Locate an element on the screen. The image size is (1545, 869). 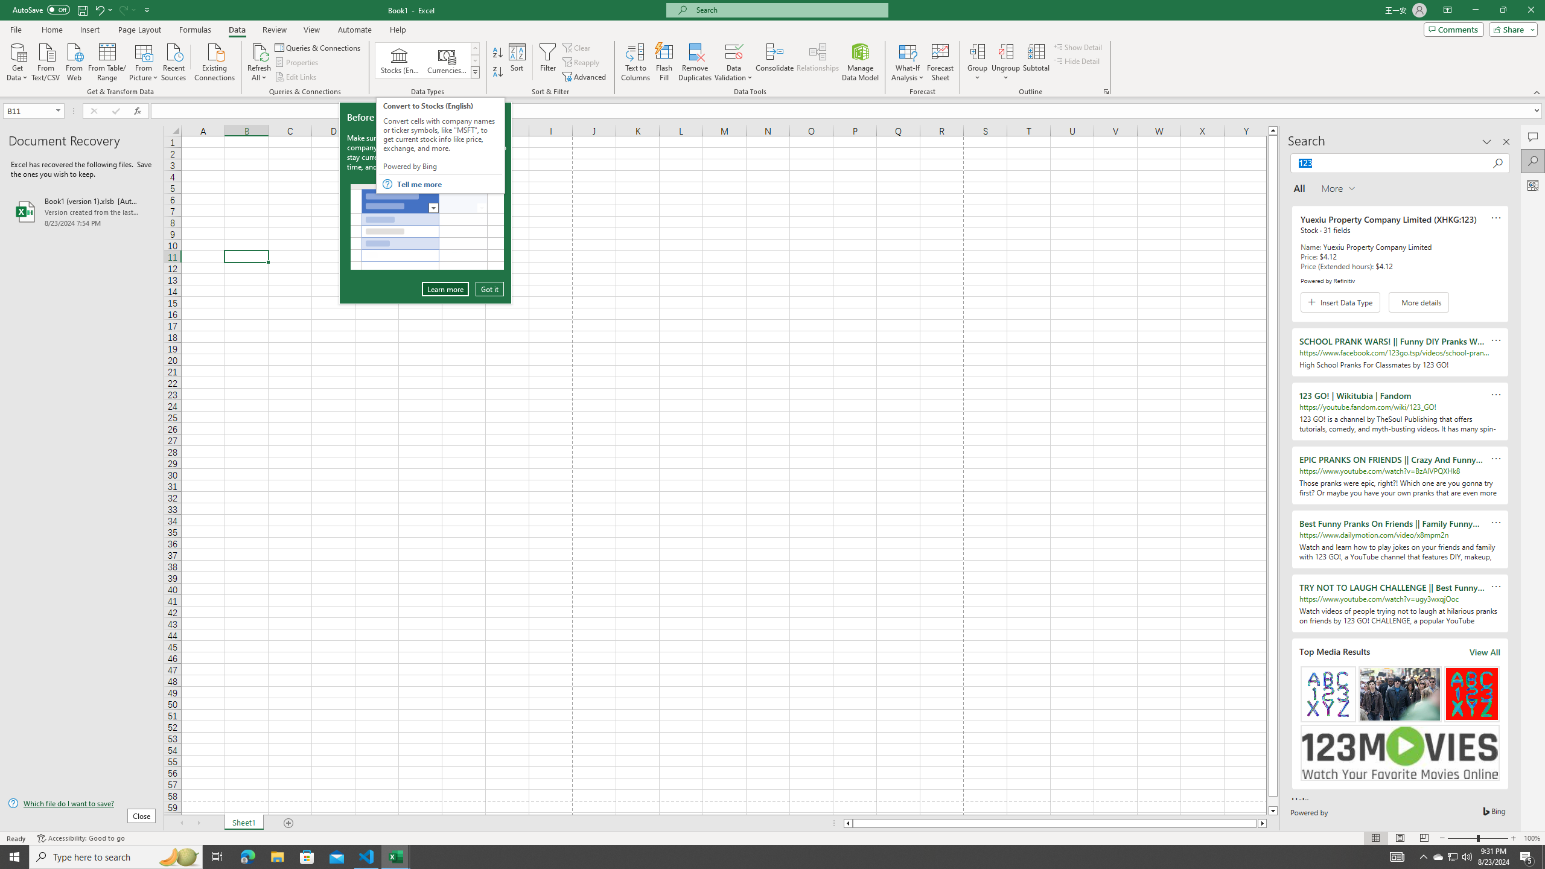
Cursor Converts Cells to Data Type is located at coordinates (427, 227).